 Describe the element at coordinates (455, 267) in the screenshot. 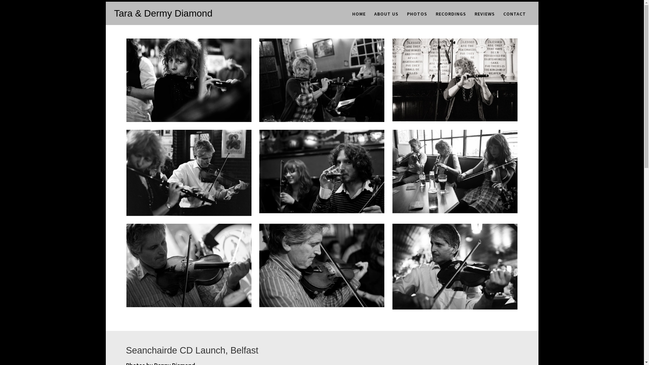

I see `dermy-diamond-13_4_photo-danny-diamond` at that location.